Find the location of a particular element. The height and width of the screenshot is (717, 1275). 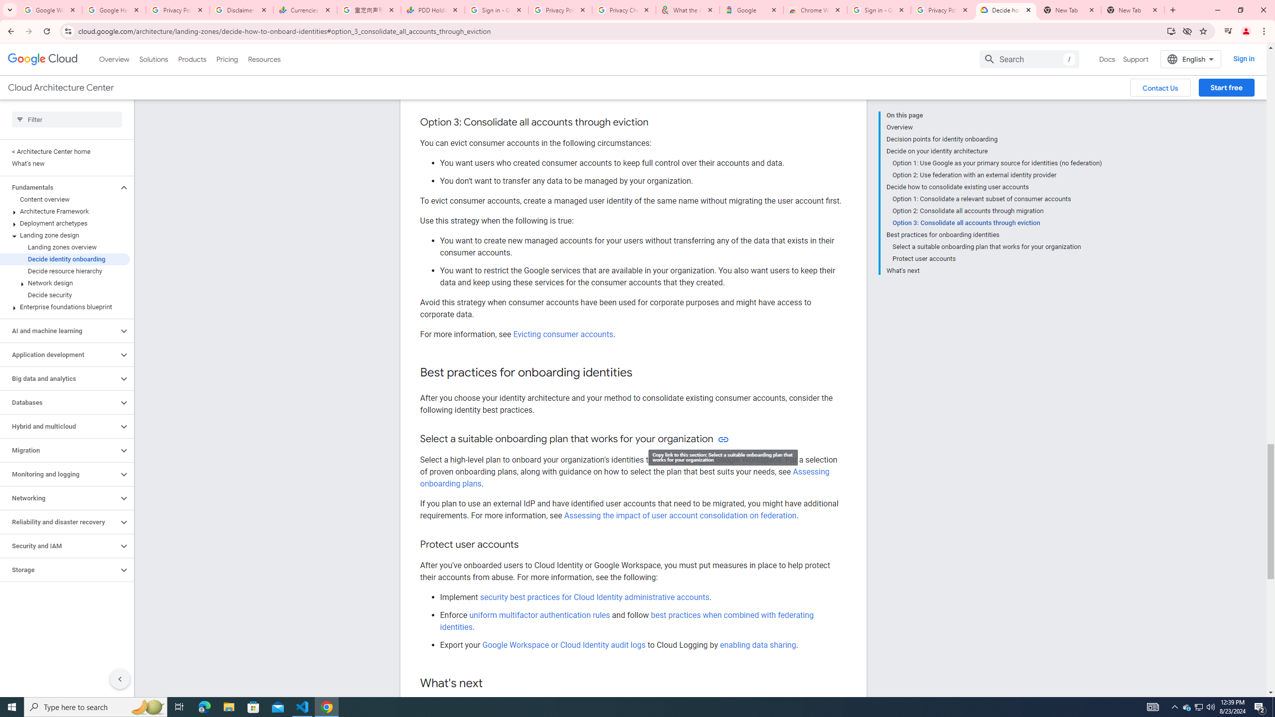

best practices when combined with federating identities is located at coordinates (627, 620).